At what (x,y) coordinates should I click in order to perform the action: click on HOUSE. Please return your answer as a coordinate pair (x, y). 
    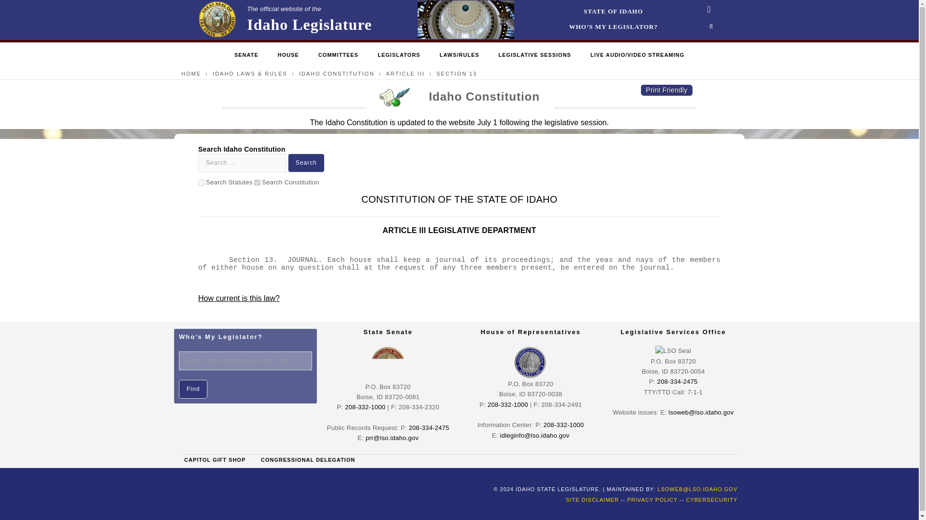
    Looking at the image, I should click on (288, 55).